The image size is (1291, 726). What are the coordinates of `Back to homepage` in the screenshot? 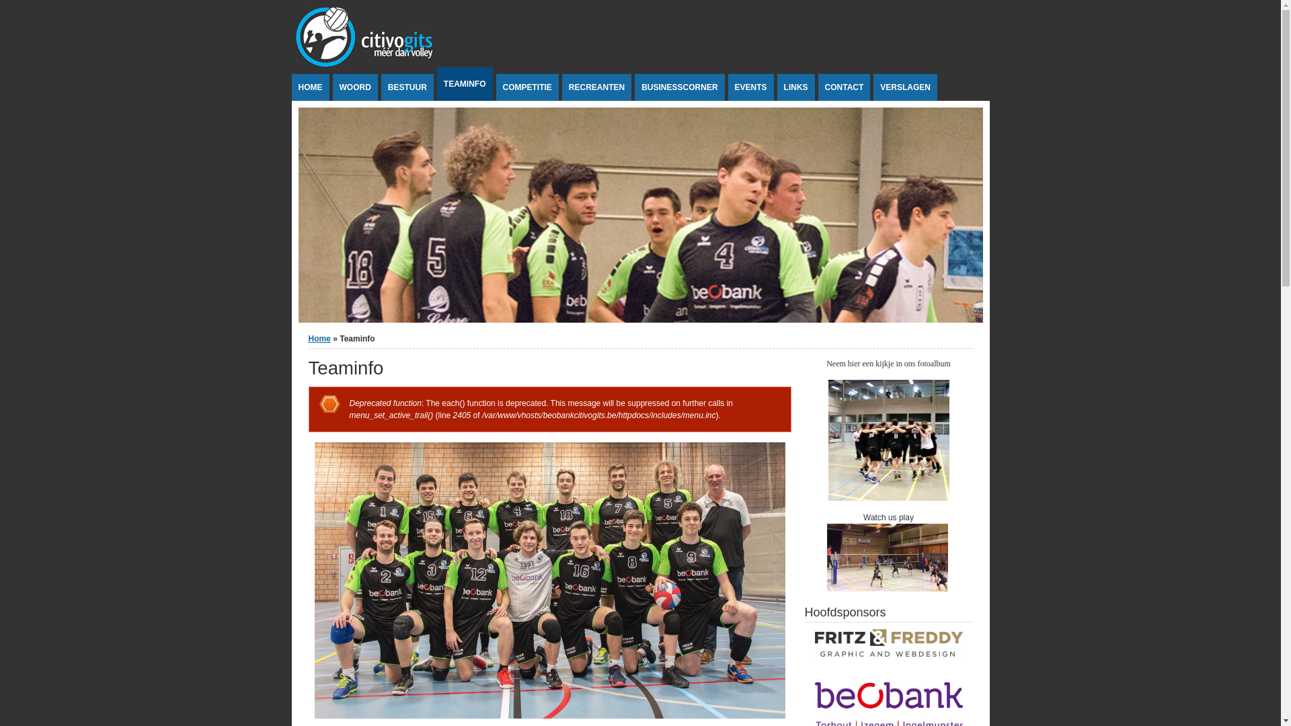 It's located at (368, 65).